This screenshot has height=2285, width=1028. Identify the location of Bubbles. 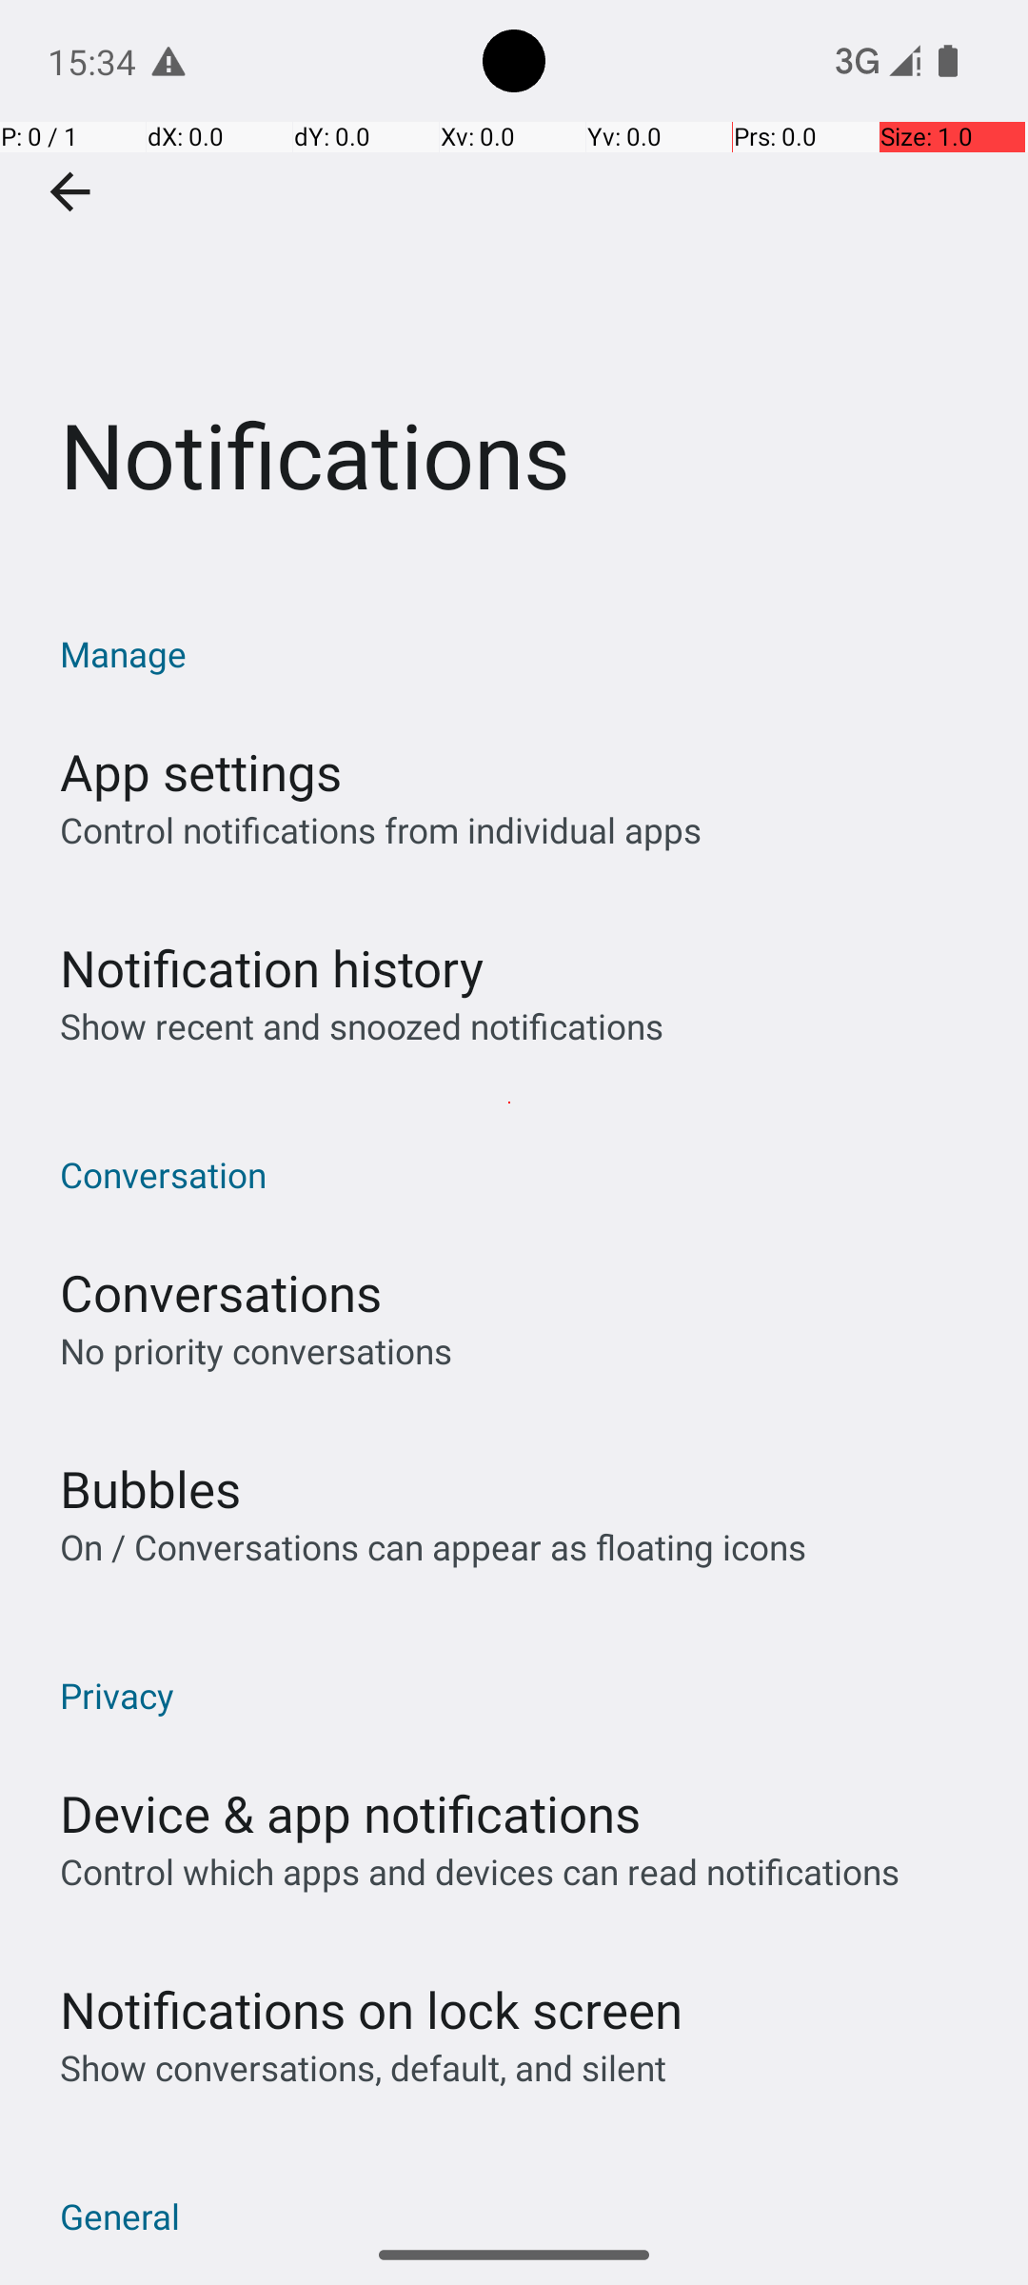
(150, 1489).